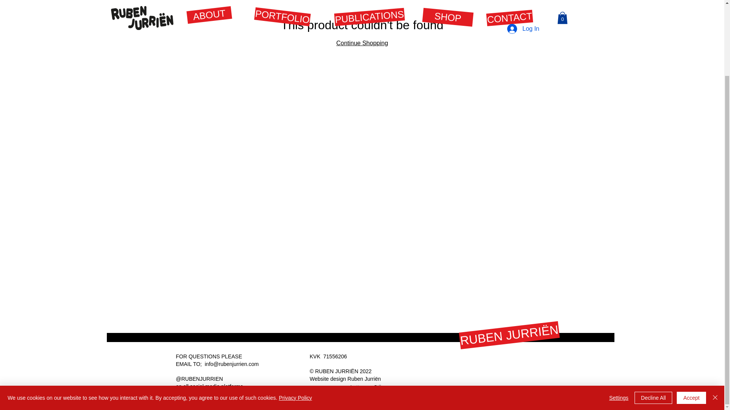 Image resolution: width=730 pixels, height=410 pixels. What do you see at coordinates (362, 43) in the screenshot?
I see `Continue Shopping` at bounding box center [362, 43].